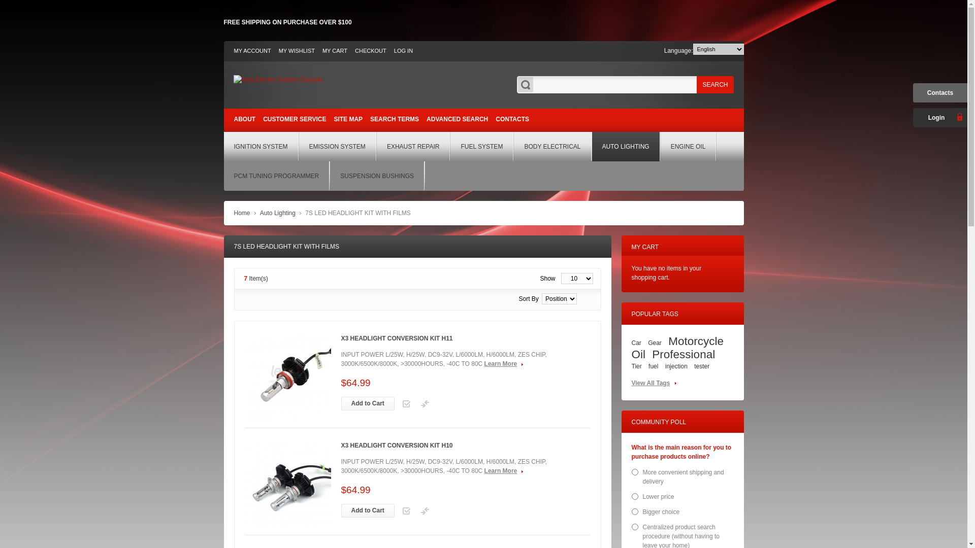 This screenshot has width=975, height=548. Describe the element at coordinates (395, 119) in the screenshot. I see `SEARCH TERMS` at that location.